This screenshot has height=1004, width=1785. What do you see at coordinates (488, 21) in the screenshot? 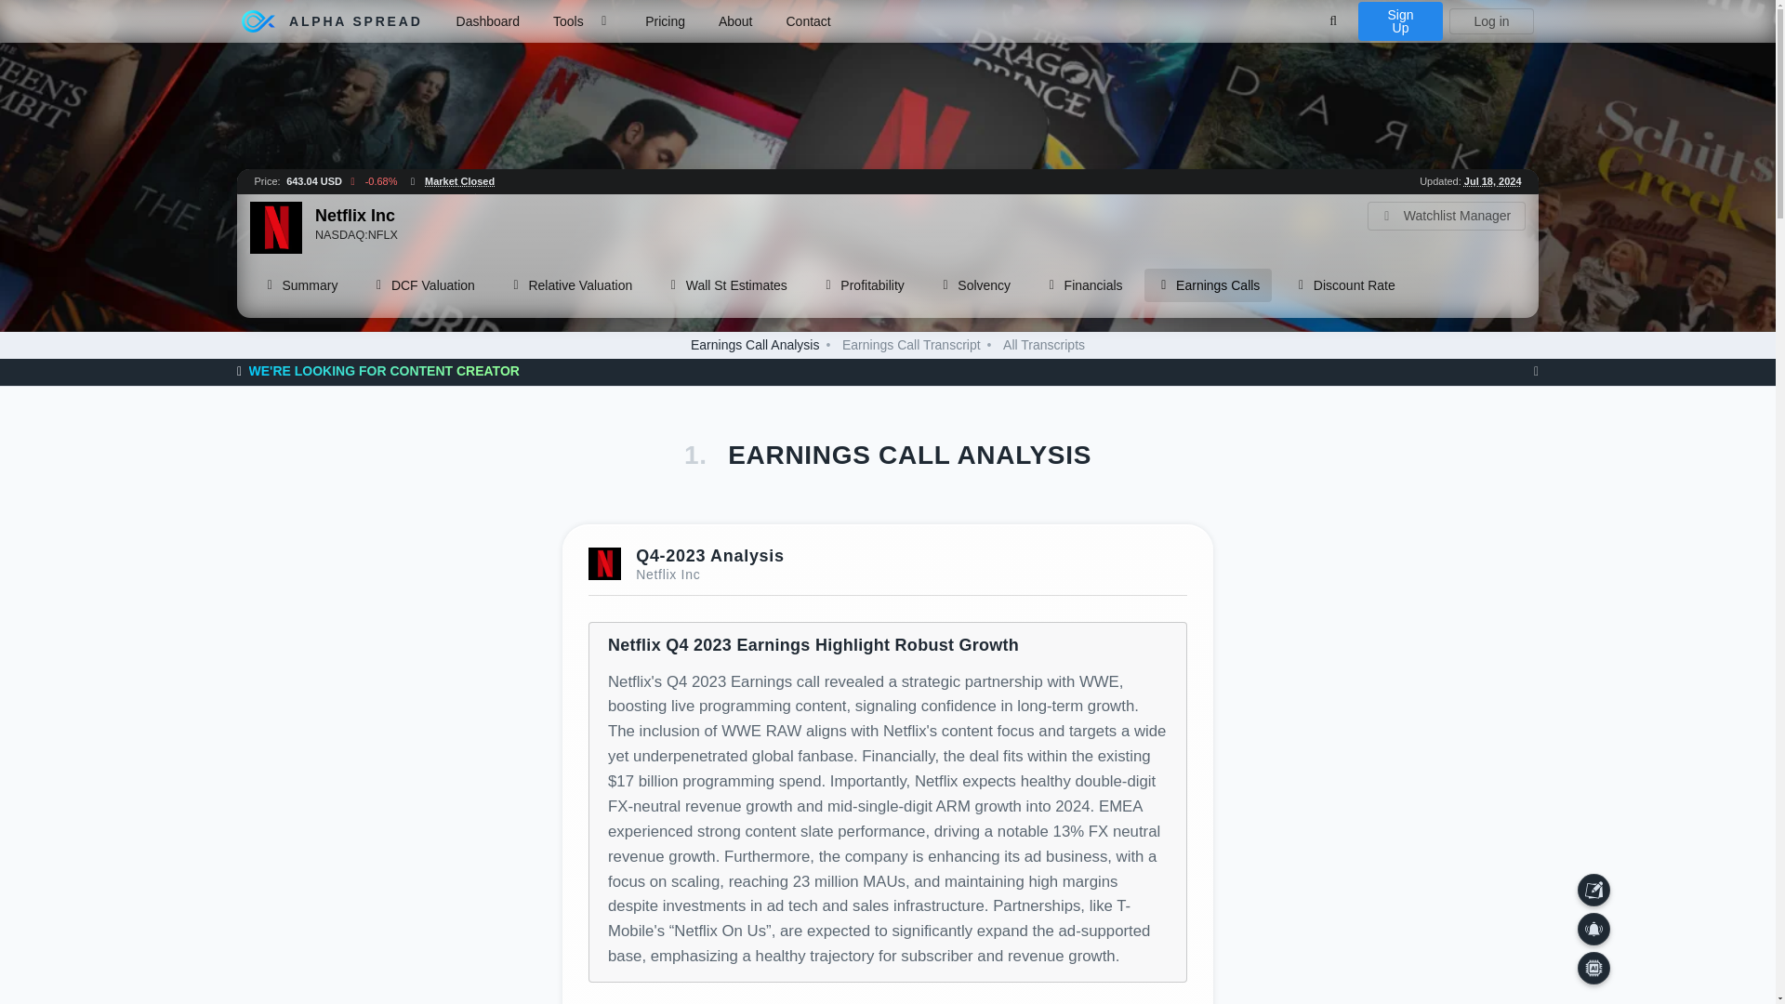
I see `Dashboard` at bounding box center [488, 21].